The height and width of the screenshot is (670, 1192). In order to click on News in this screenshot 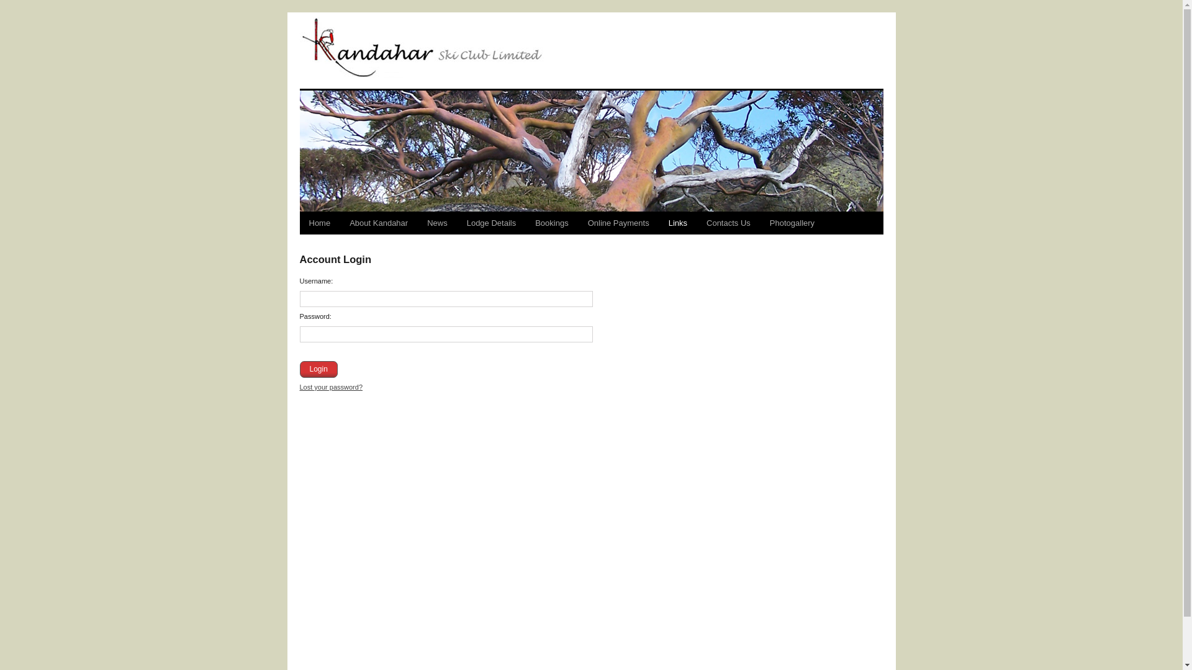, I will do `click(437, 223)`.